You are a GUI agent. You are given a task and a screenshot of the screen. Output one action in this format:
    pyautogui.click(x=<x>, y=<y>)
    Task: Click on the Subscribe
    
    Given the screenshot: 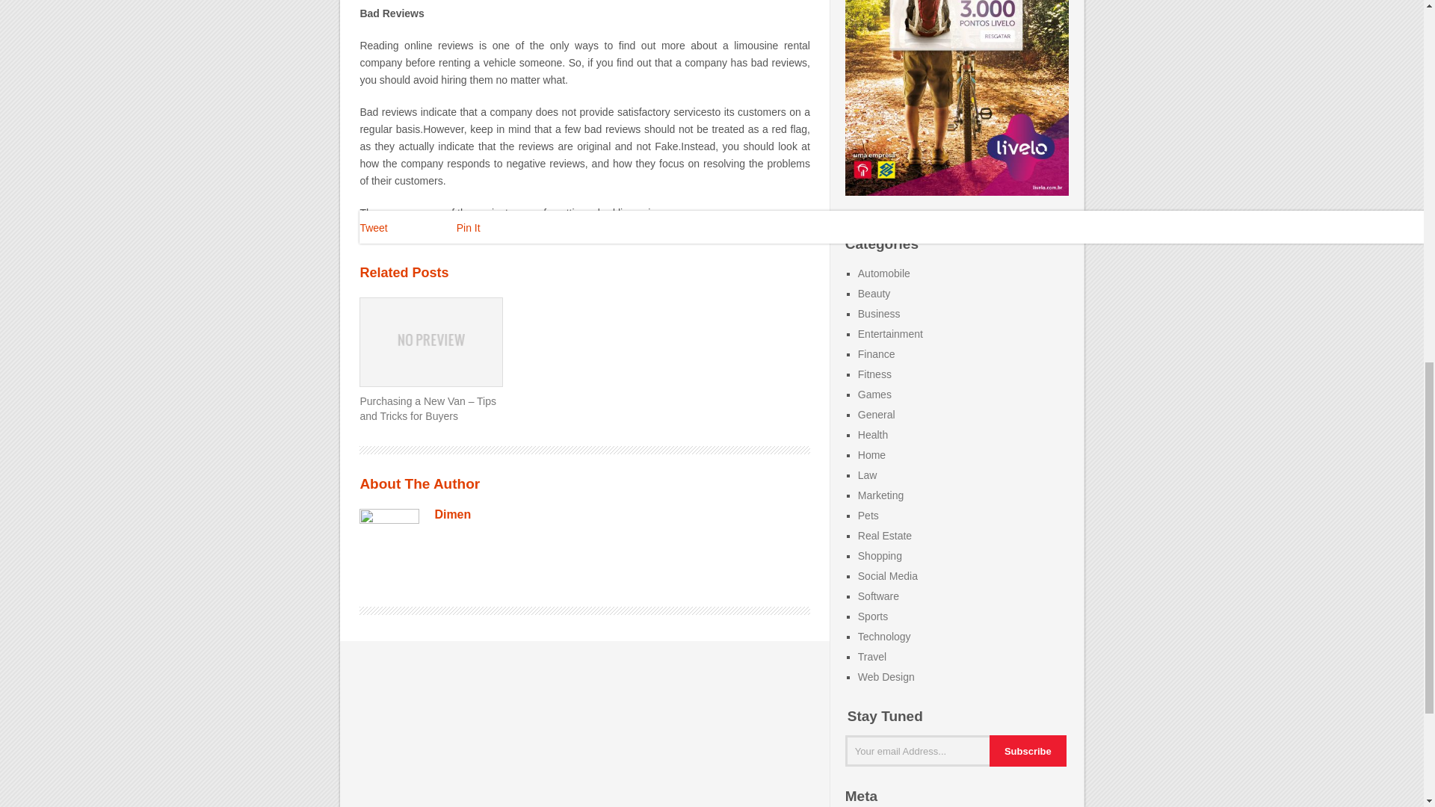 What is the action you would take?
    pyautogui.click(x=1028, y=750)
    